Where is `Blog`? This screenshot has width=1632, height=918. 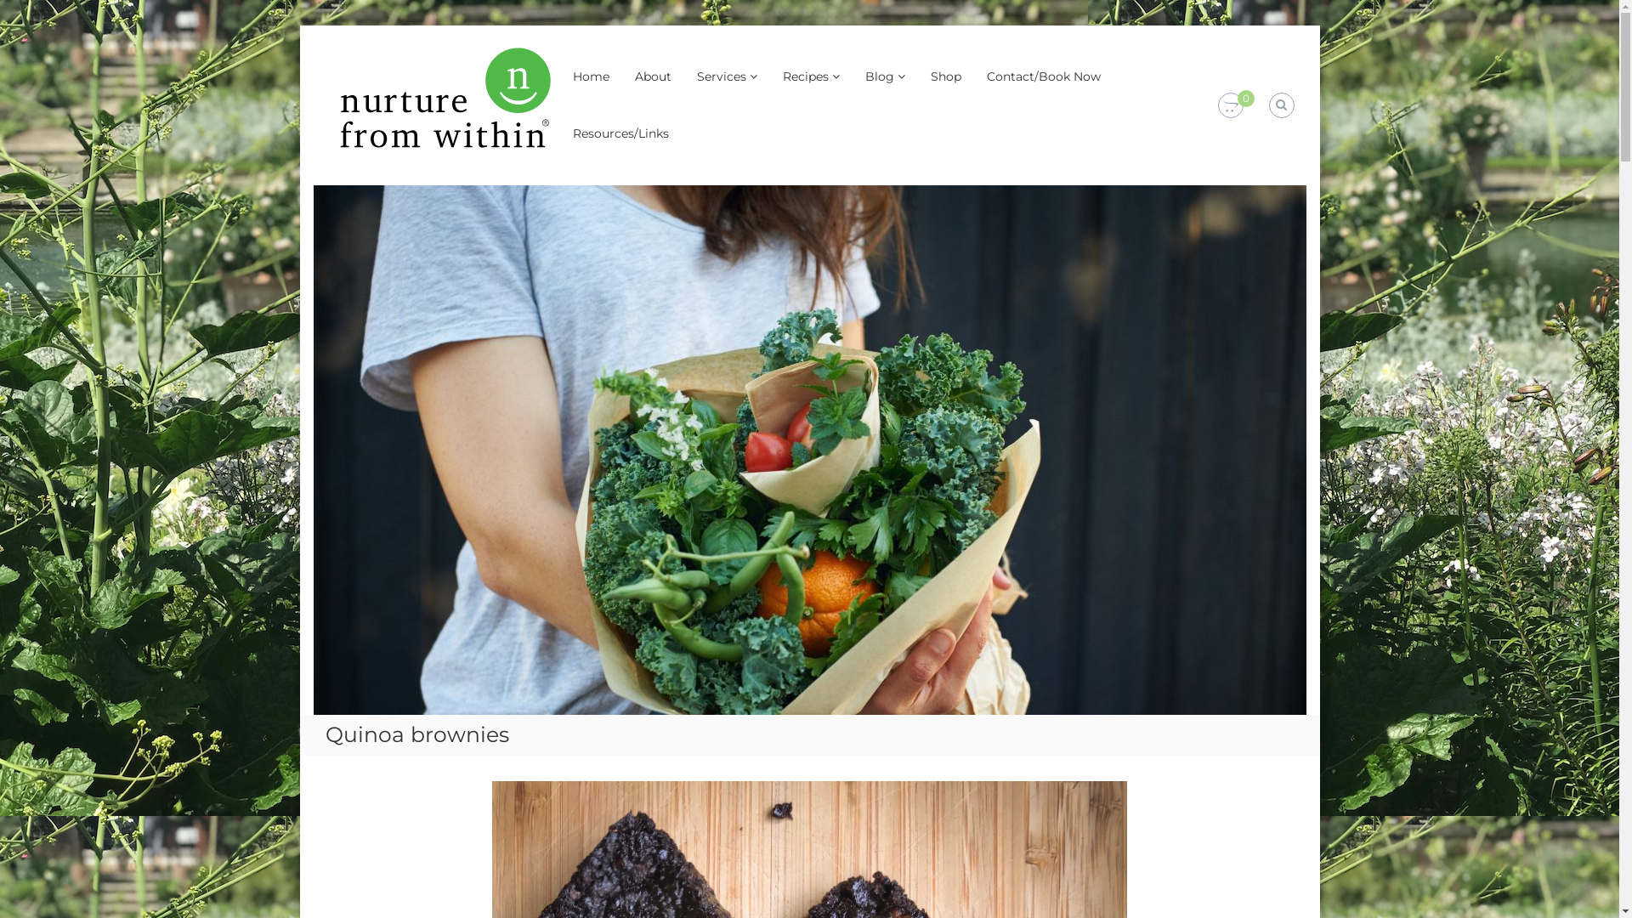
Blog is located at coordinates (879, 76).